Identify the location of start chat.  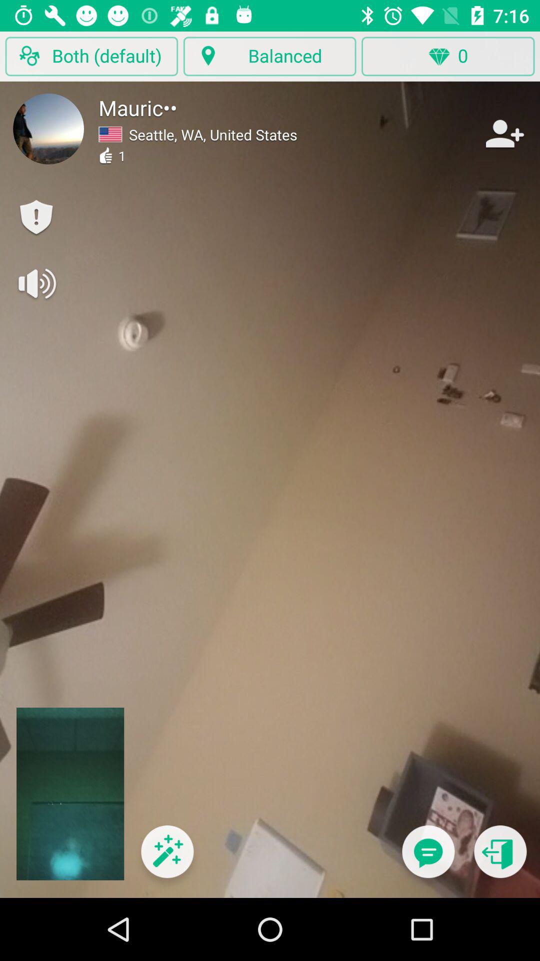
(428, 858).